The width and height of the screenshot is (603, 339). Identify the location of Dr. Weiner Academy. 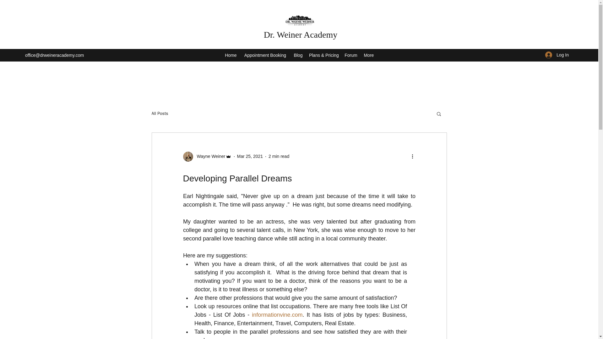
(300, 35).